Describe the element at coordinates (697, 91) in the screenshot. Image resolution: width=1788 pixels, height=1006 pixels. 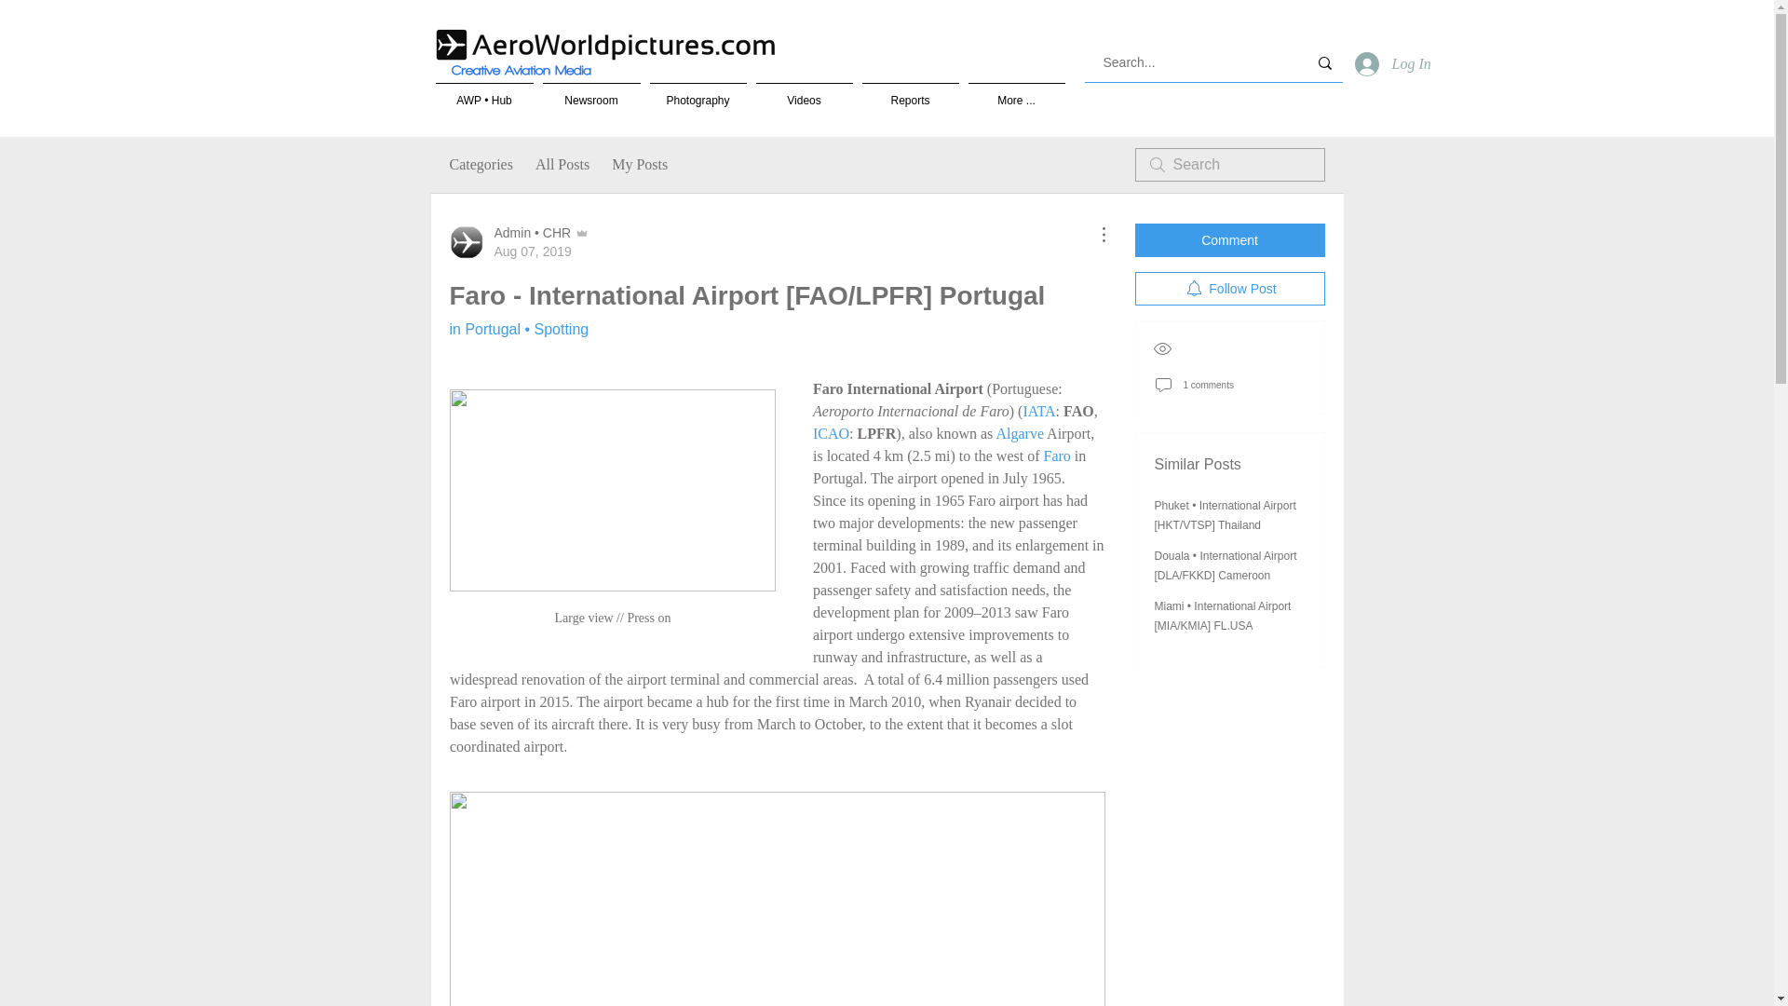
I see `Photography` at that location.